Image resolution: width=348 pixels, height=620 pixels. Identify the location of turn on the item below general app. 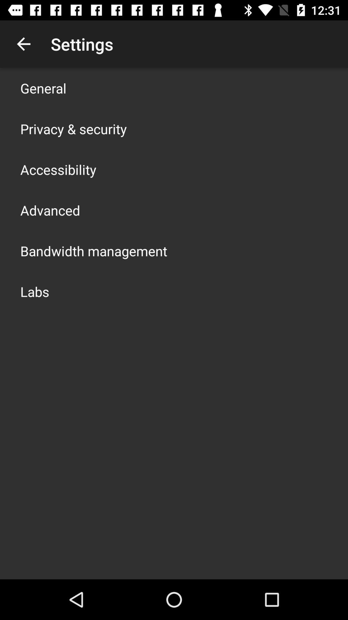
(73, 129).